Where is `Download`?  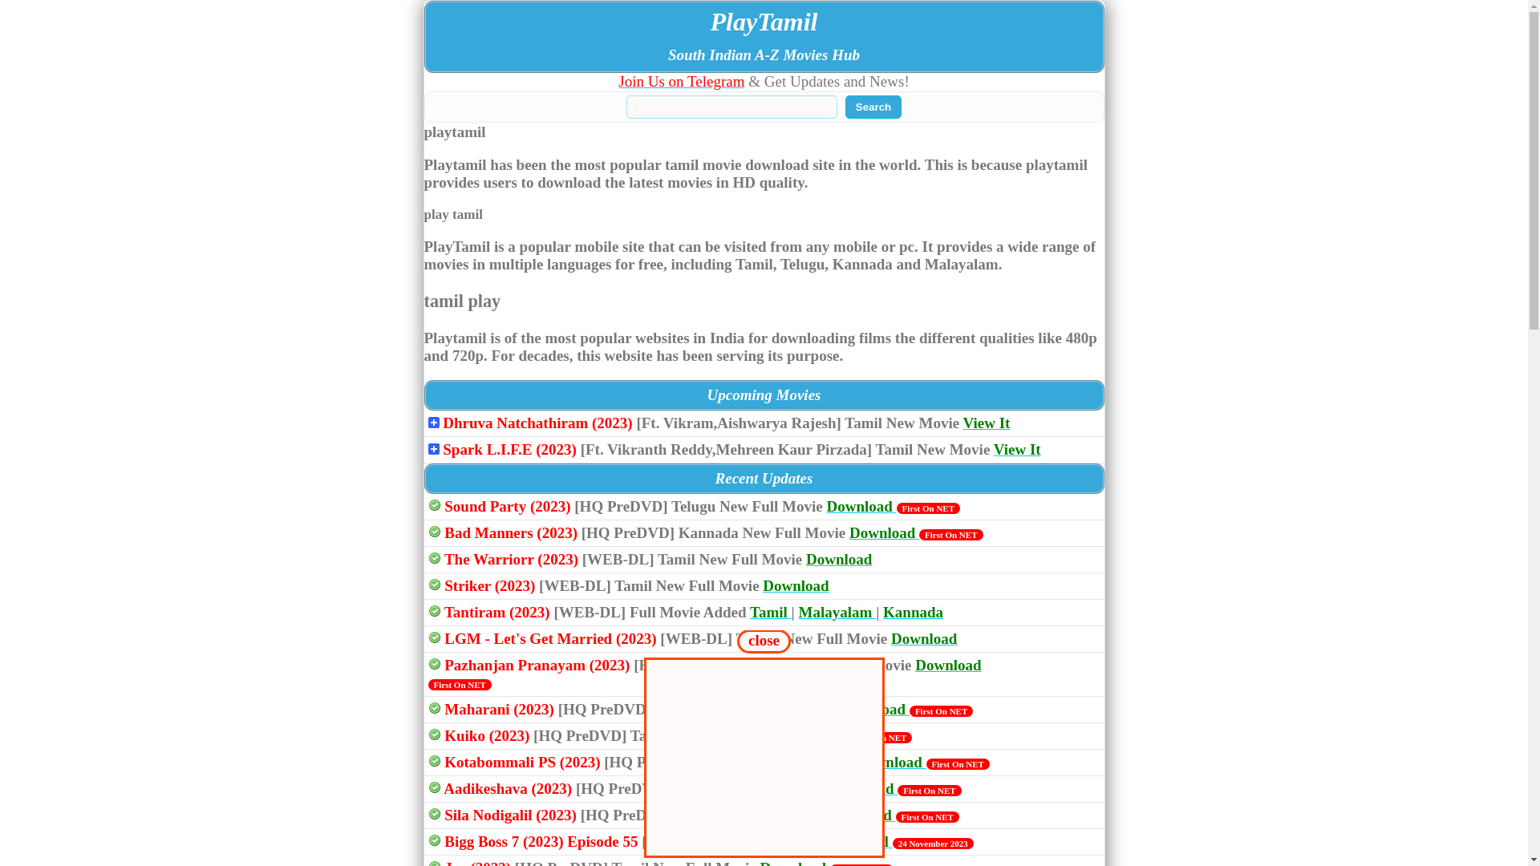 Download is located at coordinates (813, 736).